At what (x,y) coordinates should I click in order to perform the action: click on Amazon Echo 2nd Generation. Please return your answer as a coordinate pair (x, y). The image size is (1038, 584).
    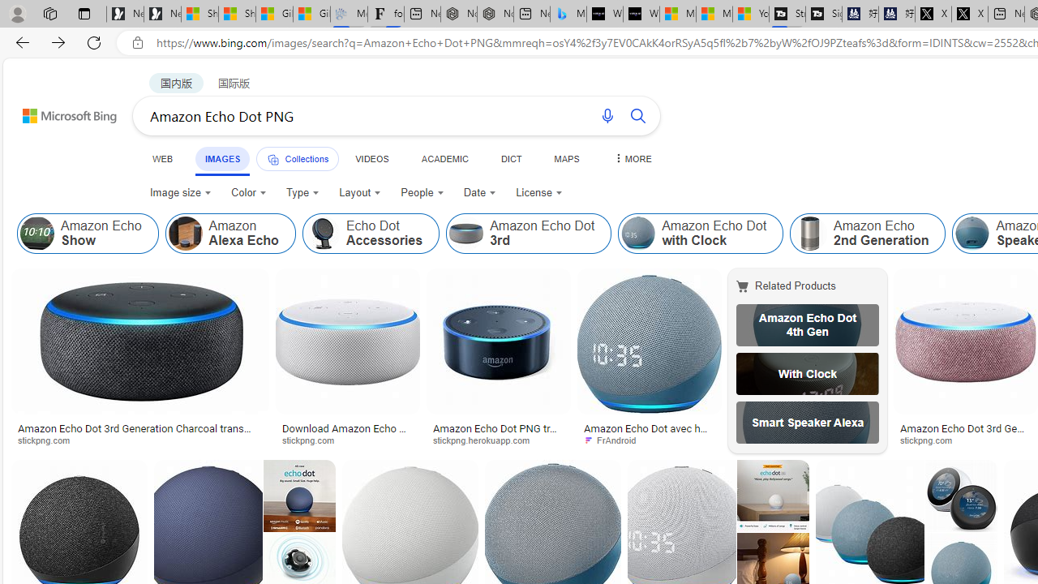
    Looking at the image, I should click on (810, 234).